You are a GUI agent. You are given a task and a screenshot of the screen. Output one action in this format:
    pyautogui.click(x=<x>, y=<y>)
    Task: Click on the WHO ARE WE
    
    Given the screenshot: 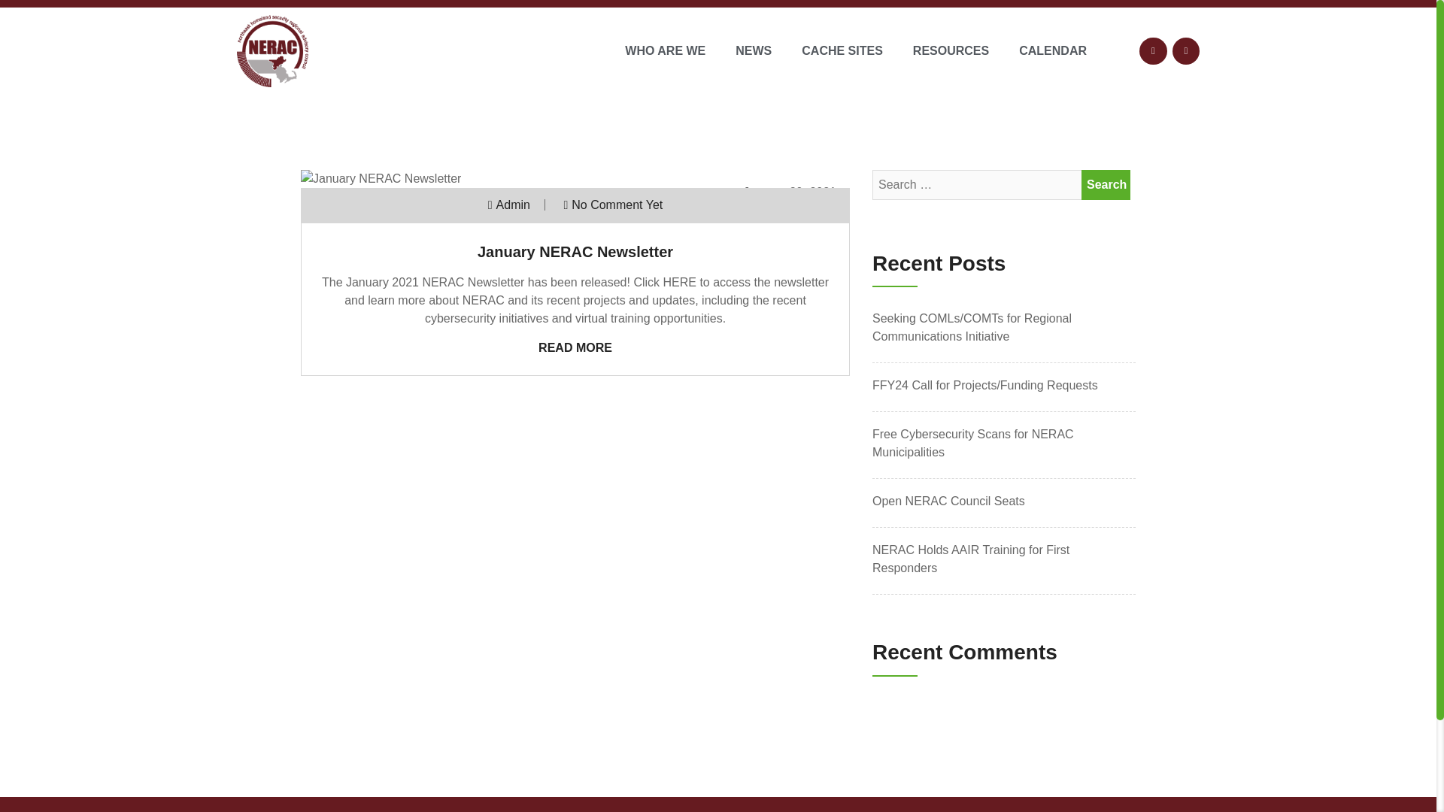 What is the action you would take?
    pyautogui.click(x=665, y=50)
    